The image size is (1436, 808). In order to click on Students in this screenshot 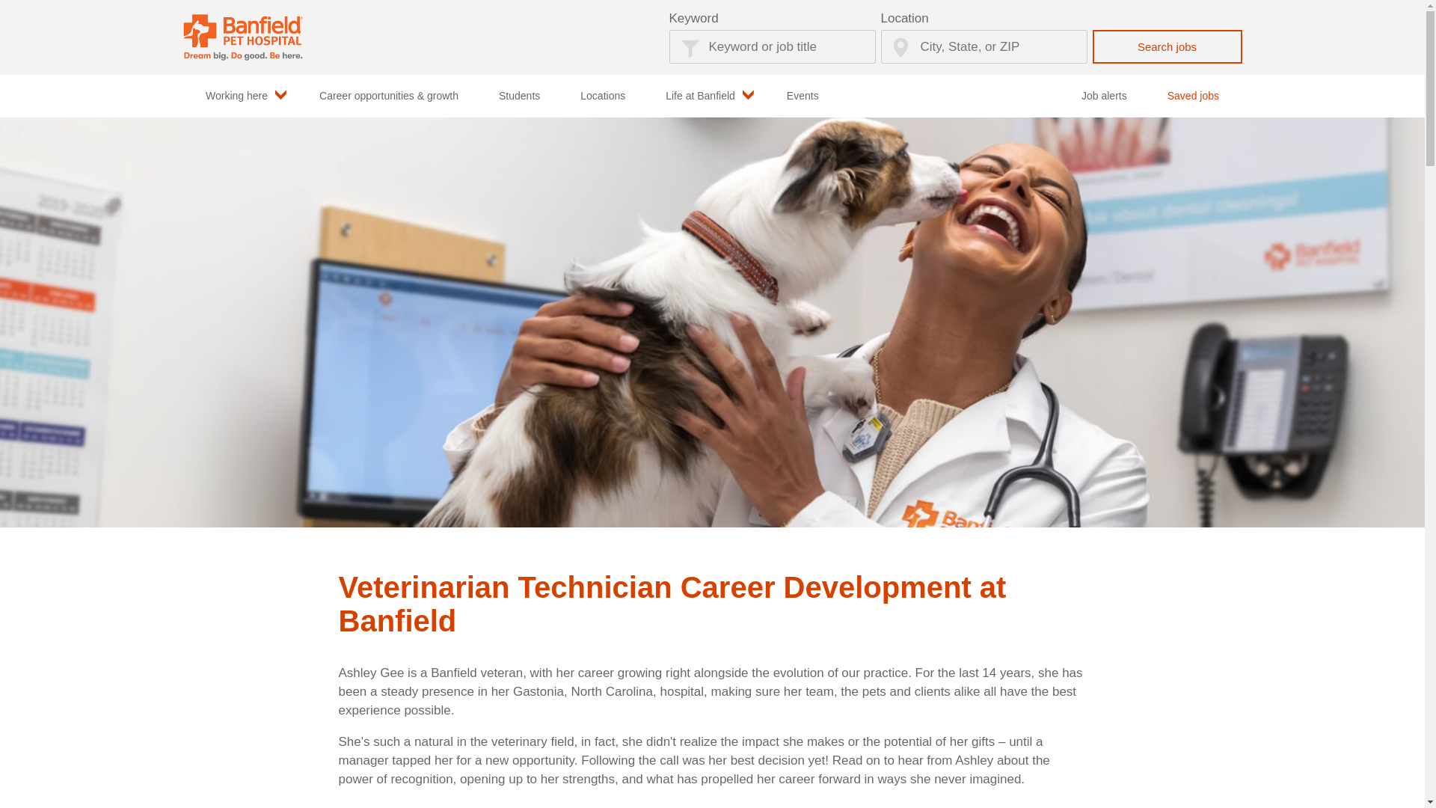, I will do `click(519, 96)`.